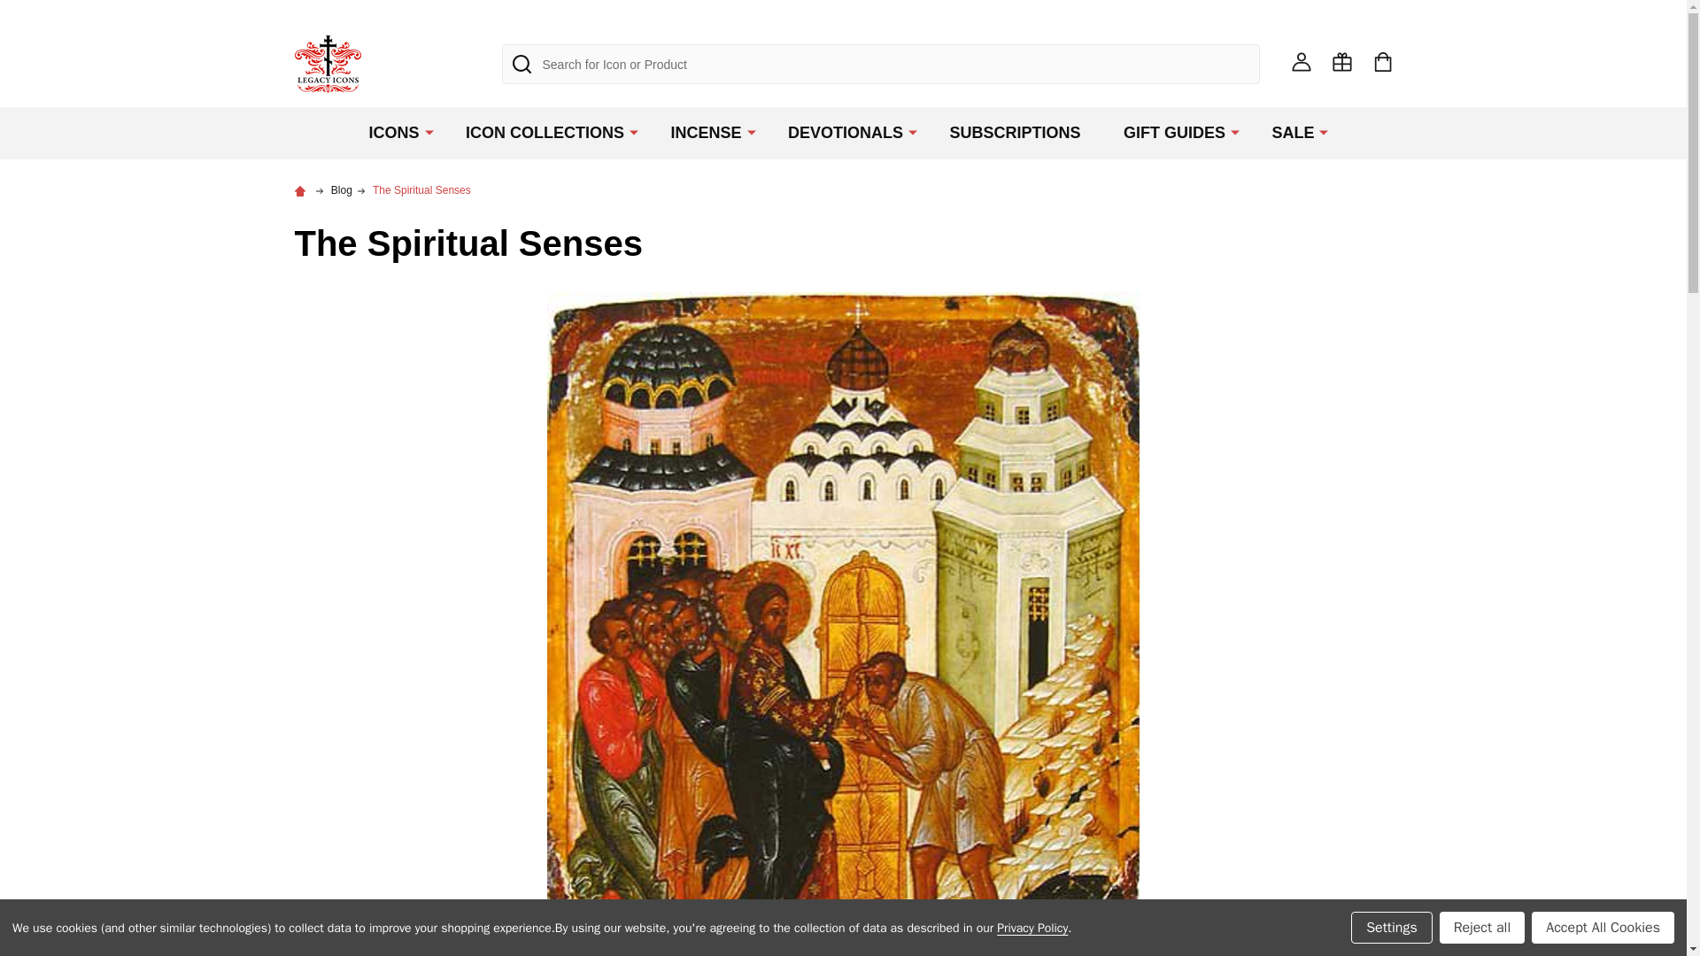 The image size is (1700, 956). I want to click on ICONS, so click(390, 133).